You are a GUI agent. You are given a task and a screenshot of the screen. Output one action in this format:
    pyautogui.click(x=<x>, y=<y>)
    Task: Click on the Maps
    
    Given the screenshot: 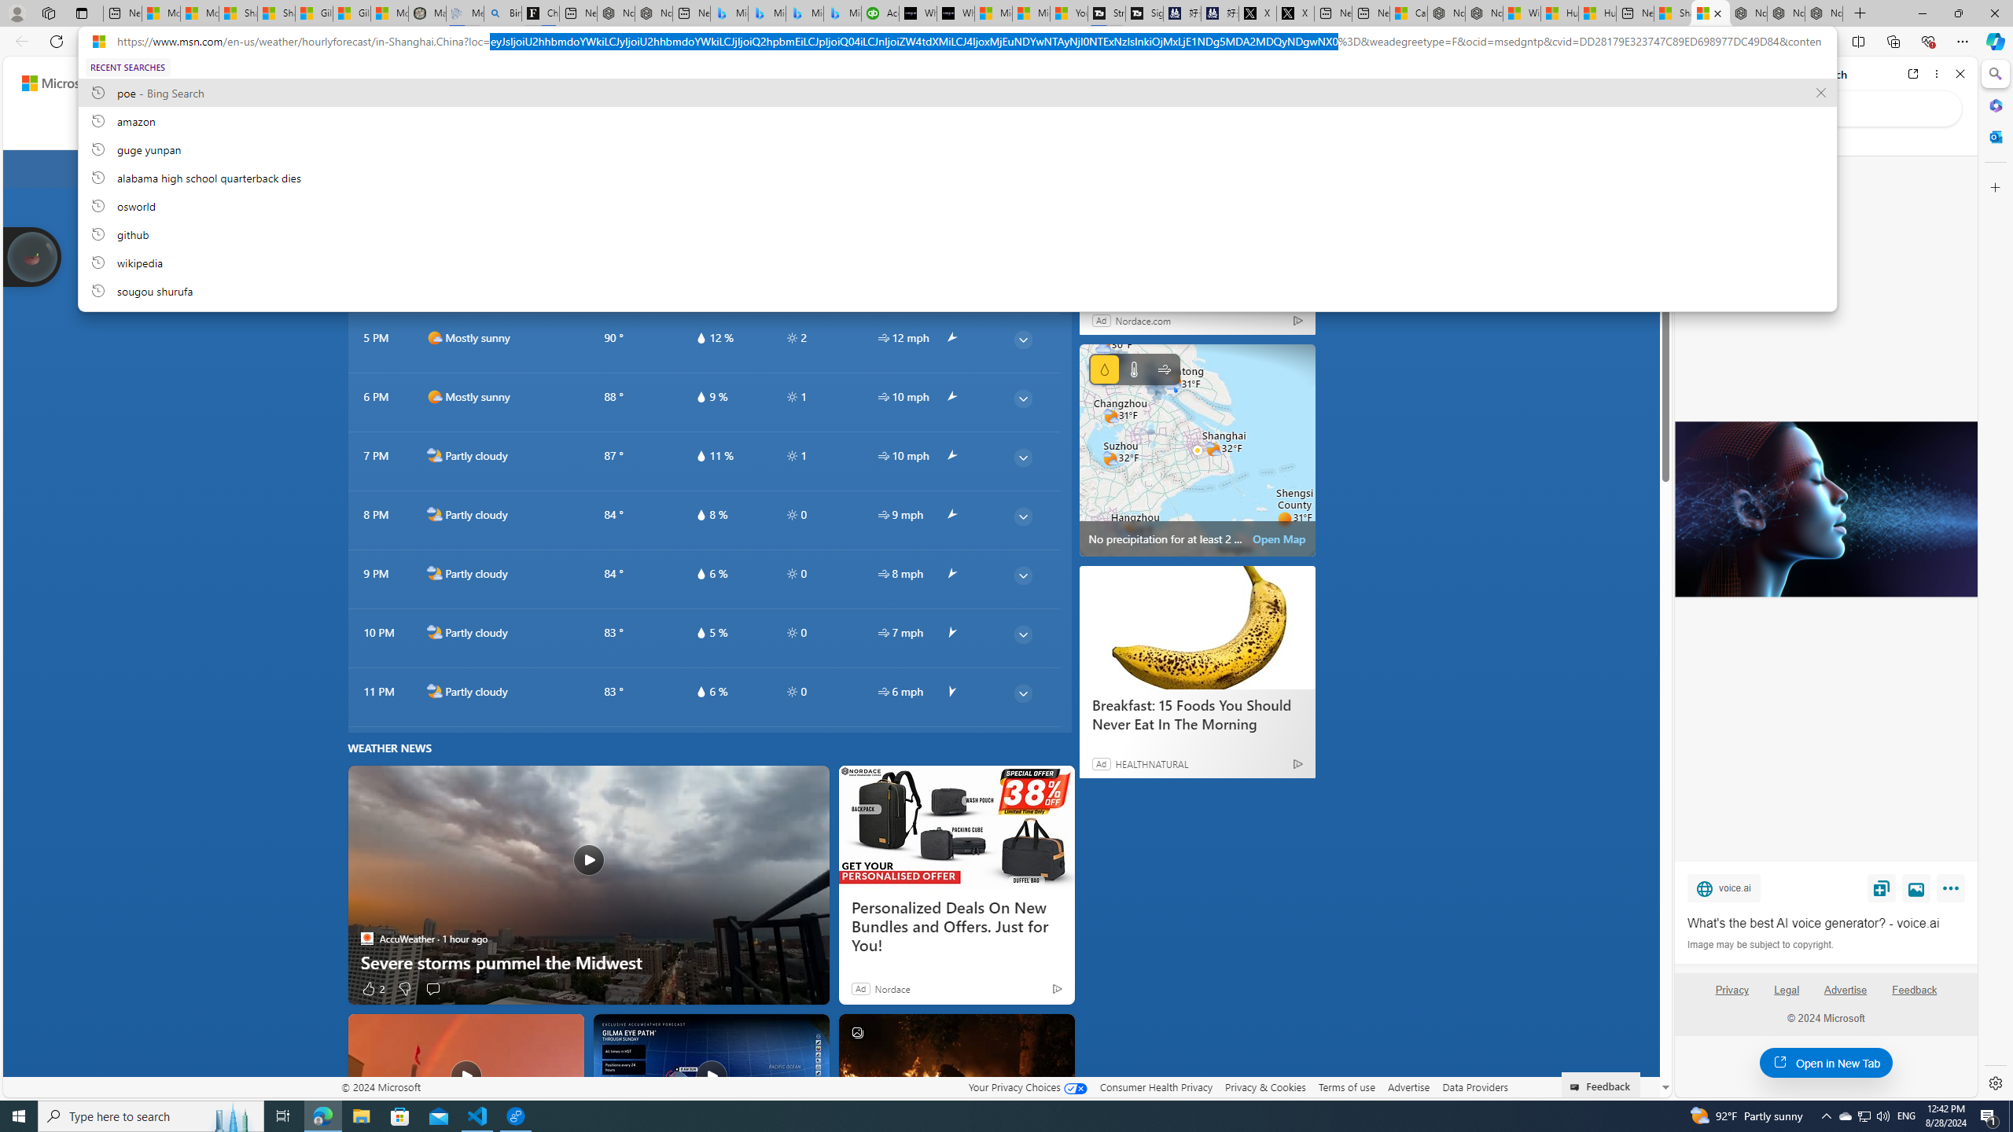 What is the action you would take?
    pyautogui.click(x=470, y=128)
    